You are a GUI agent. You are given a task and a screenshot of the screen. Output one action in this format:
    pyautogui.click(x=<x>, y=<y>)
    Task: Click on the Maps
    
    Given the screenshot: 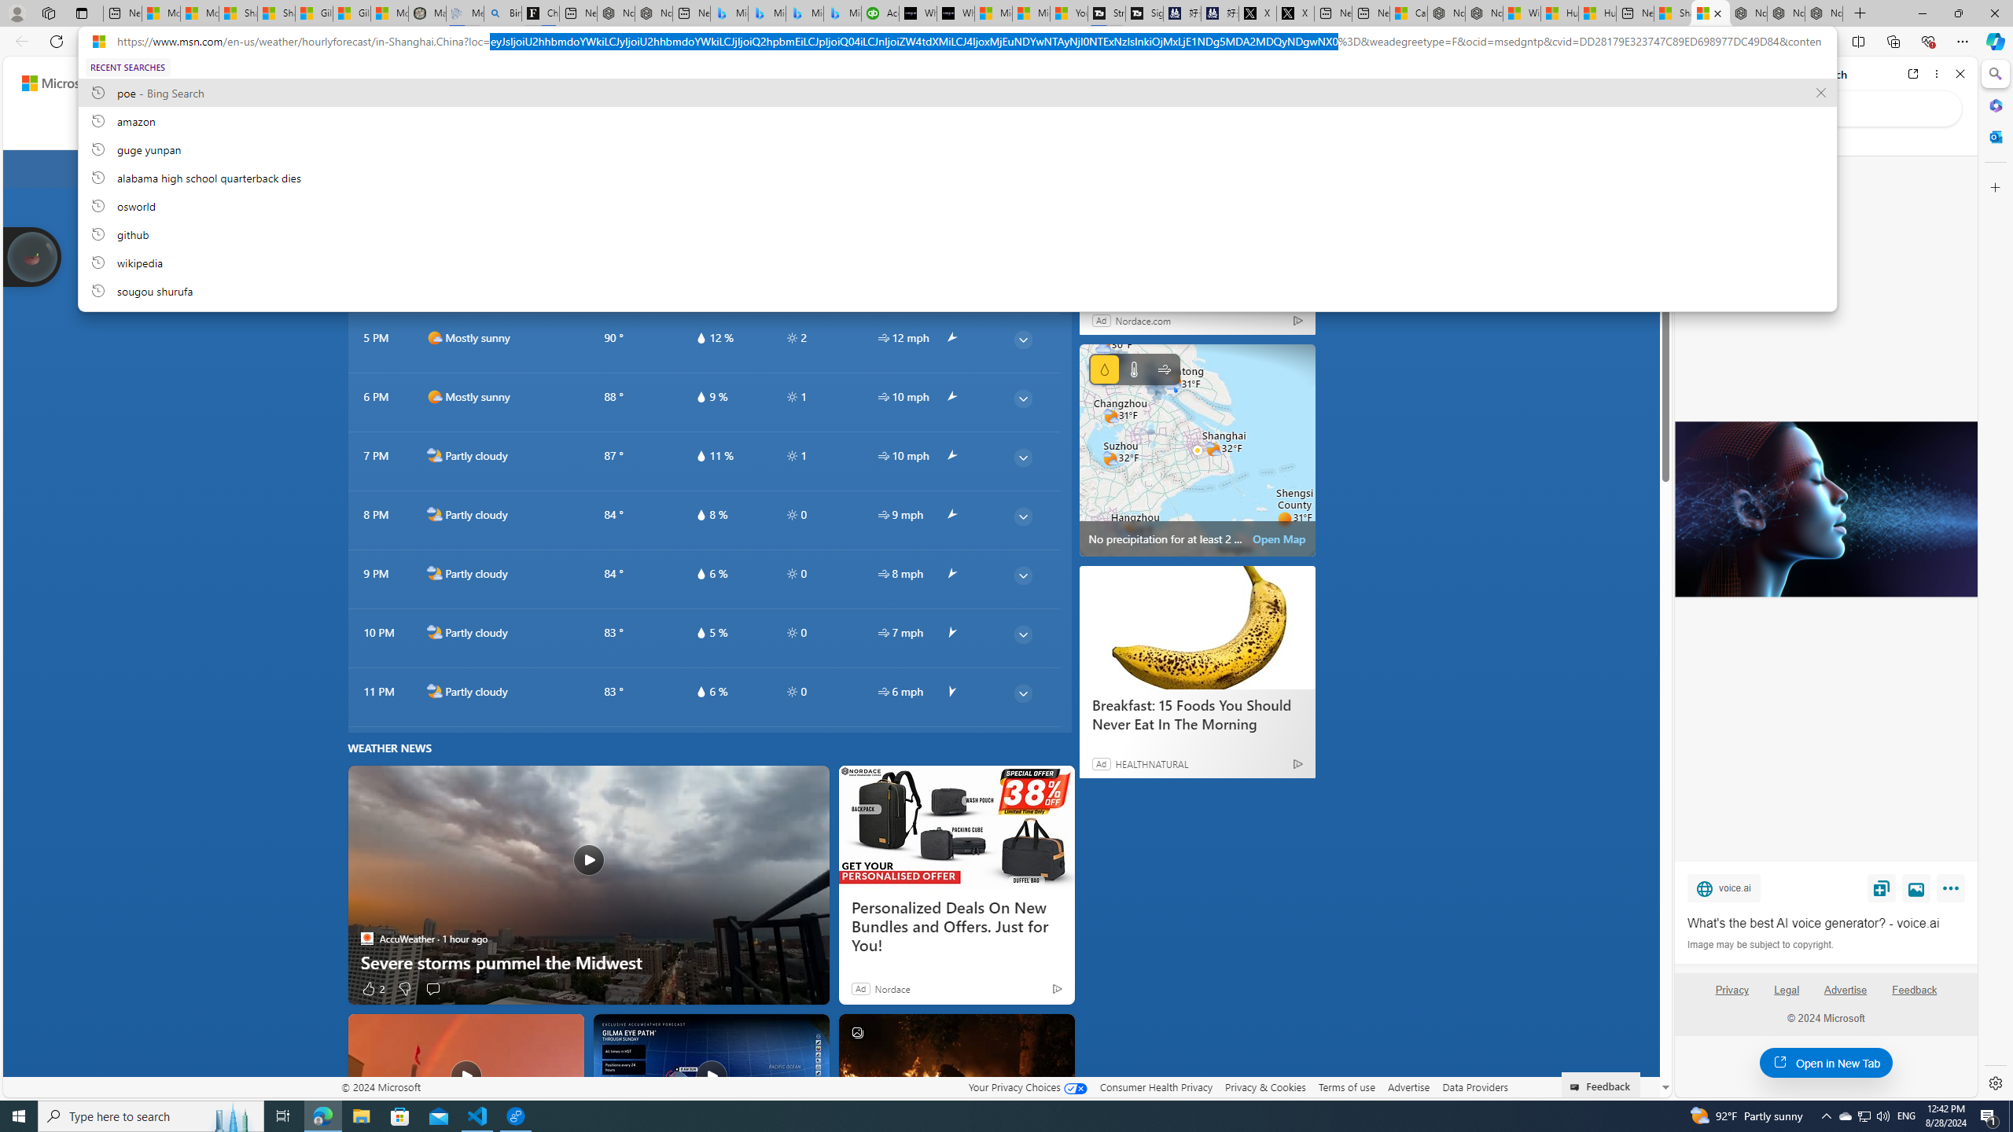 What is the action you would take?
    pyautogui.click(x=470, y=128)
    